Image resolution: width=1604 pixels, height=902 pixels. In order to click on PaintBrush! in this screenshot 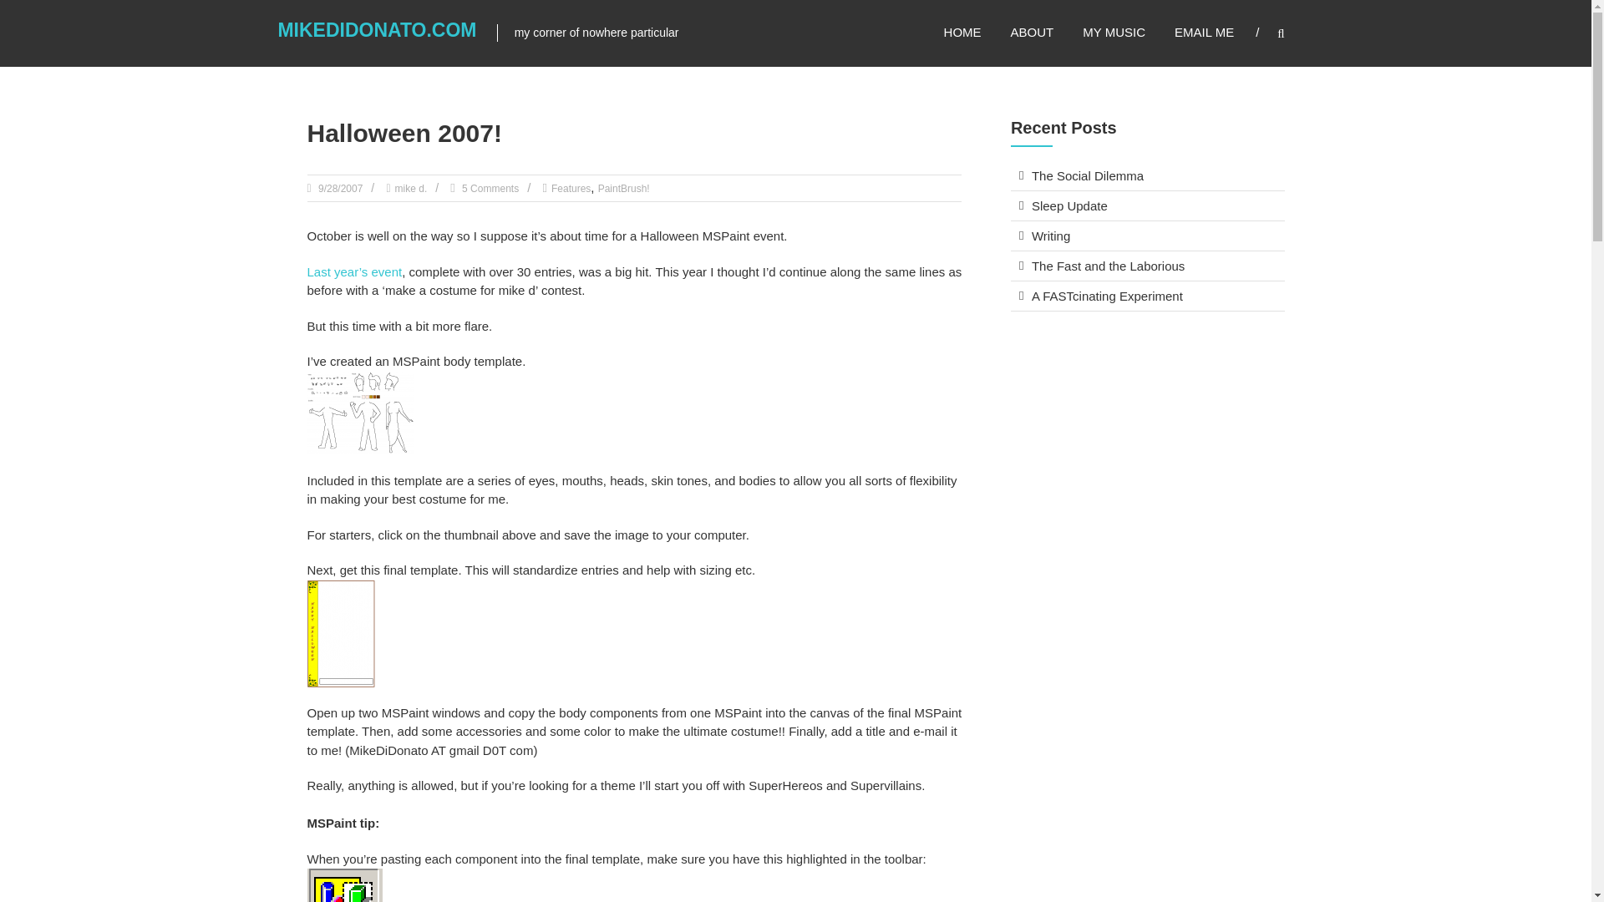, I will do `click(623, 189)`.